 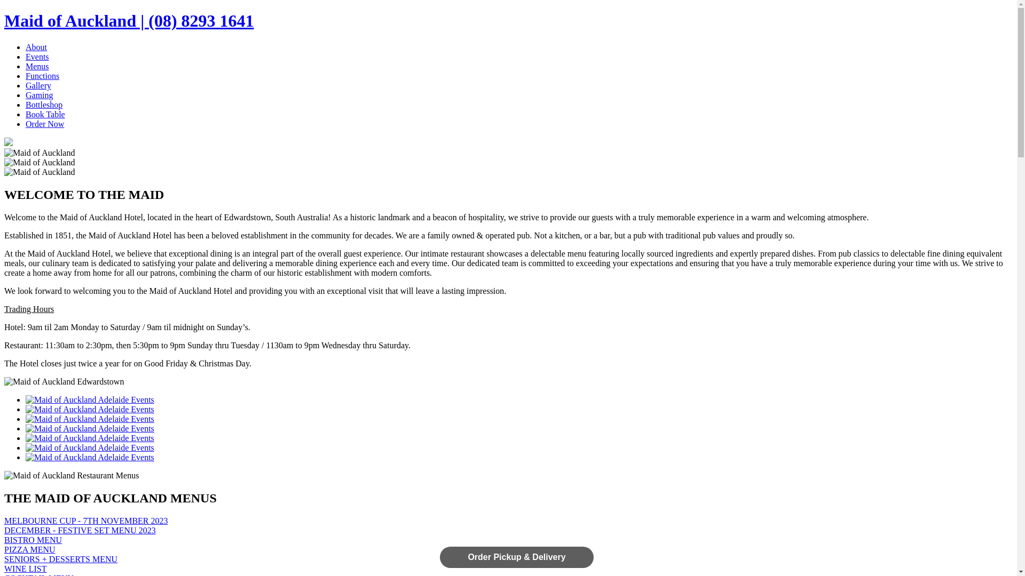 What do you see at coordinates (40, 95) in the screenshot?
I see `Gaming` at bounding box center [40, 95].